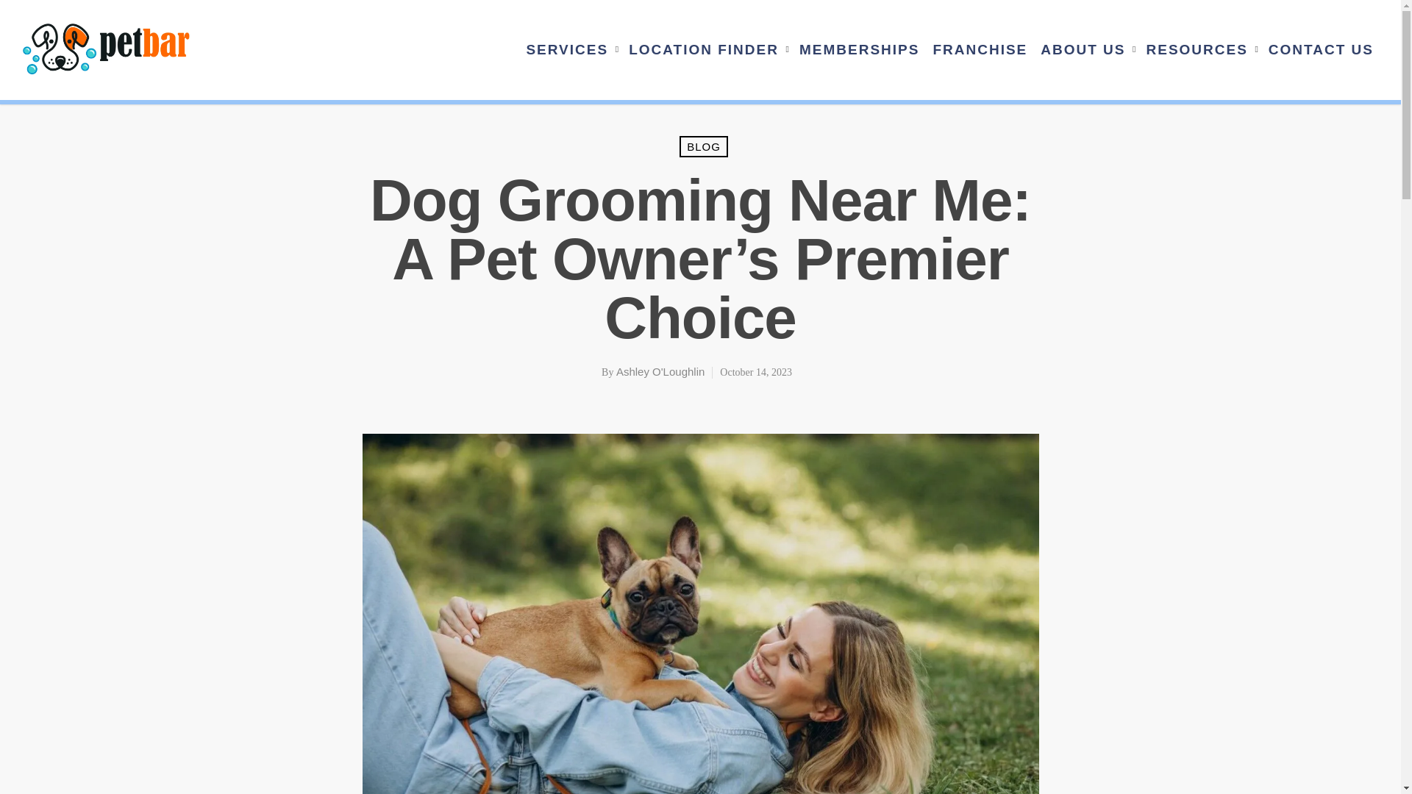  Describe the element at coordinates (1321, 60) in the screenshot. I see `CONTACT US` at that location.